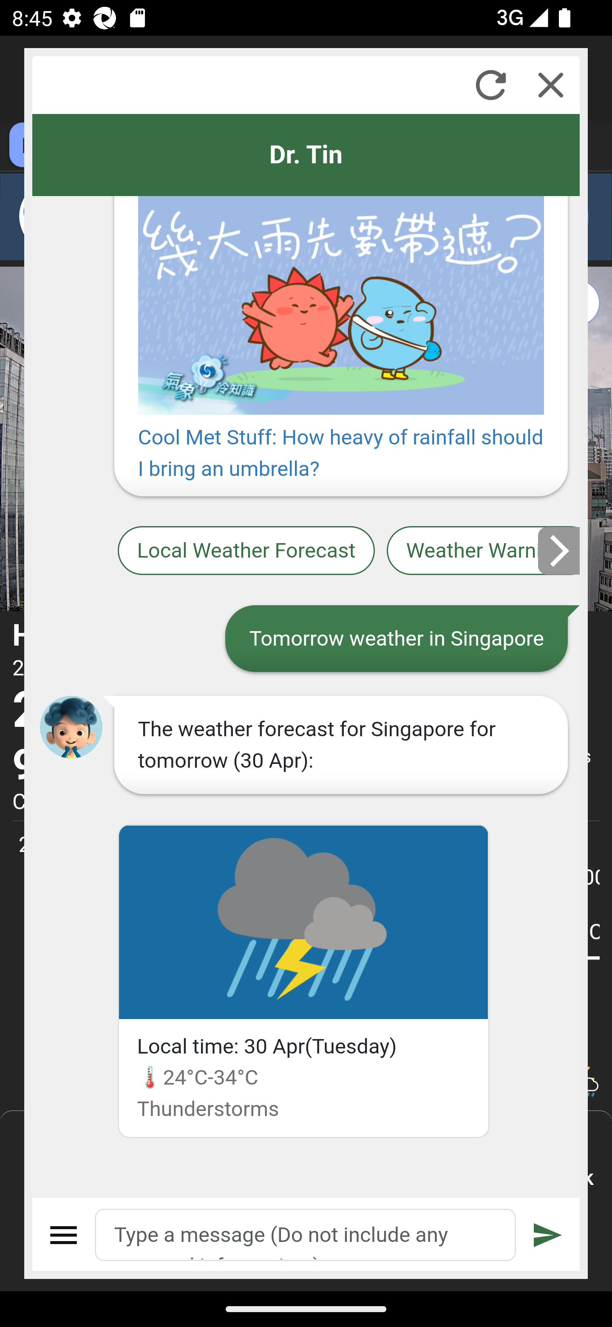 The width and height of the screenshot is (612, 1327). What do you see at coordinates (490, 85) in the screenshot?
I see `Refresh` at bounding box center [490, 85].